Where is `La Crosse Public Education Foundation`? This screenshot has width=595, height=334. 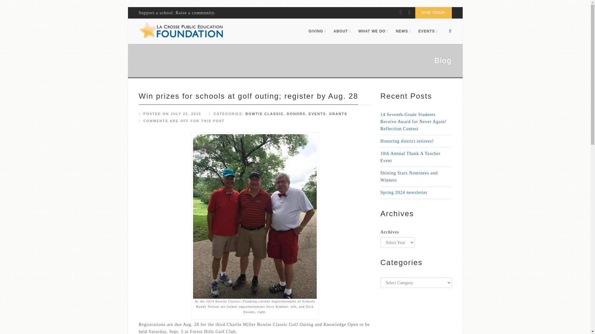
La Crosse Public Education Foundation is located at coordinates (181, 31).